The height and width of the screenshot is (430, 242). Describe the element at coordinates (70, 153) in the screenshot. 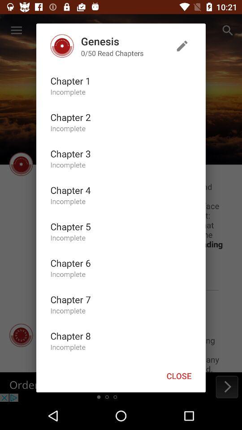

I see `scroll to the chapter 3 icon` at that location.